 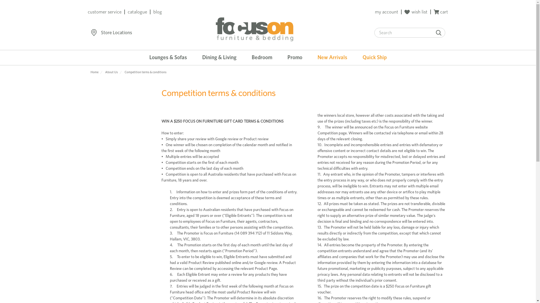 I want to click on Lounges & Sofas, so click(x=168, y=58).